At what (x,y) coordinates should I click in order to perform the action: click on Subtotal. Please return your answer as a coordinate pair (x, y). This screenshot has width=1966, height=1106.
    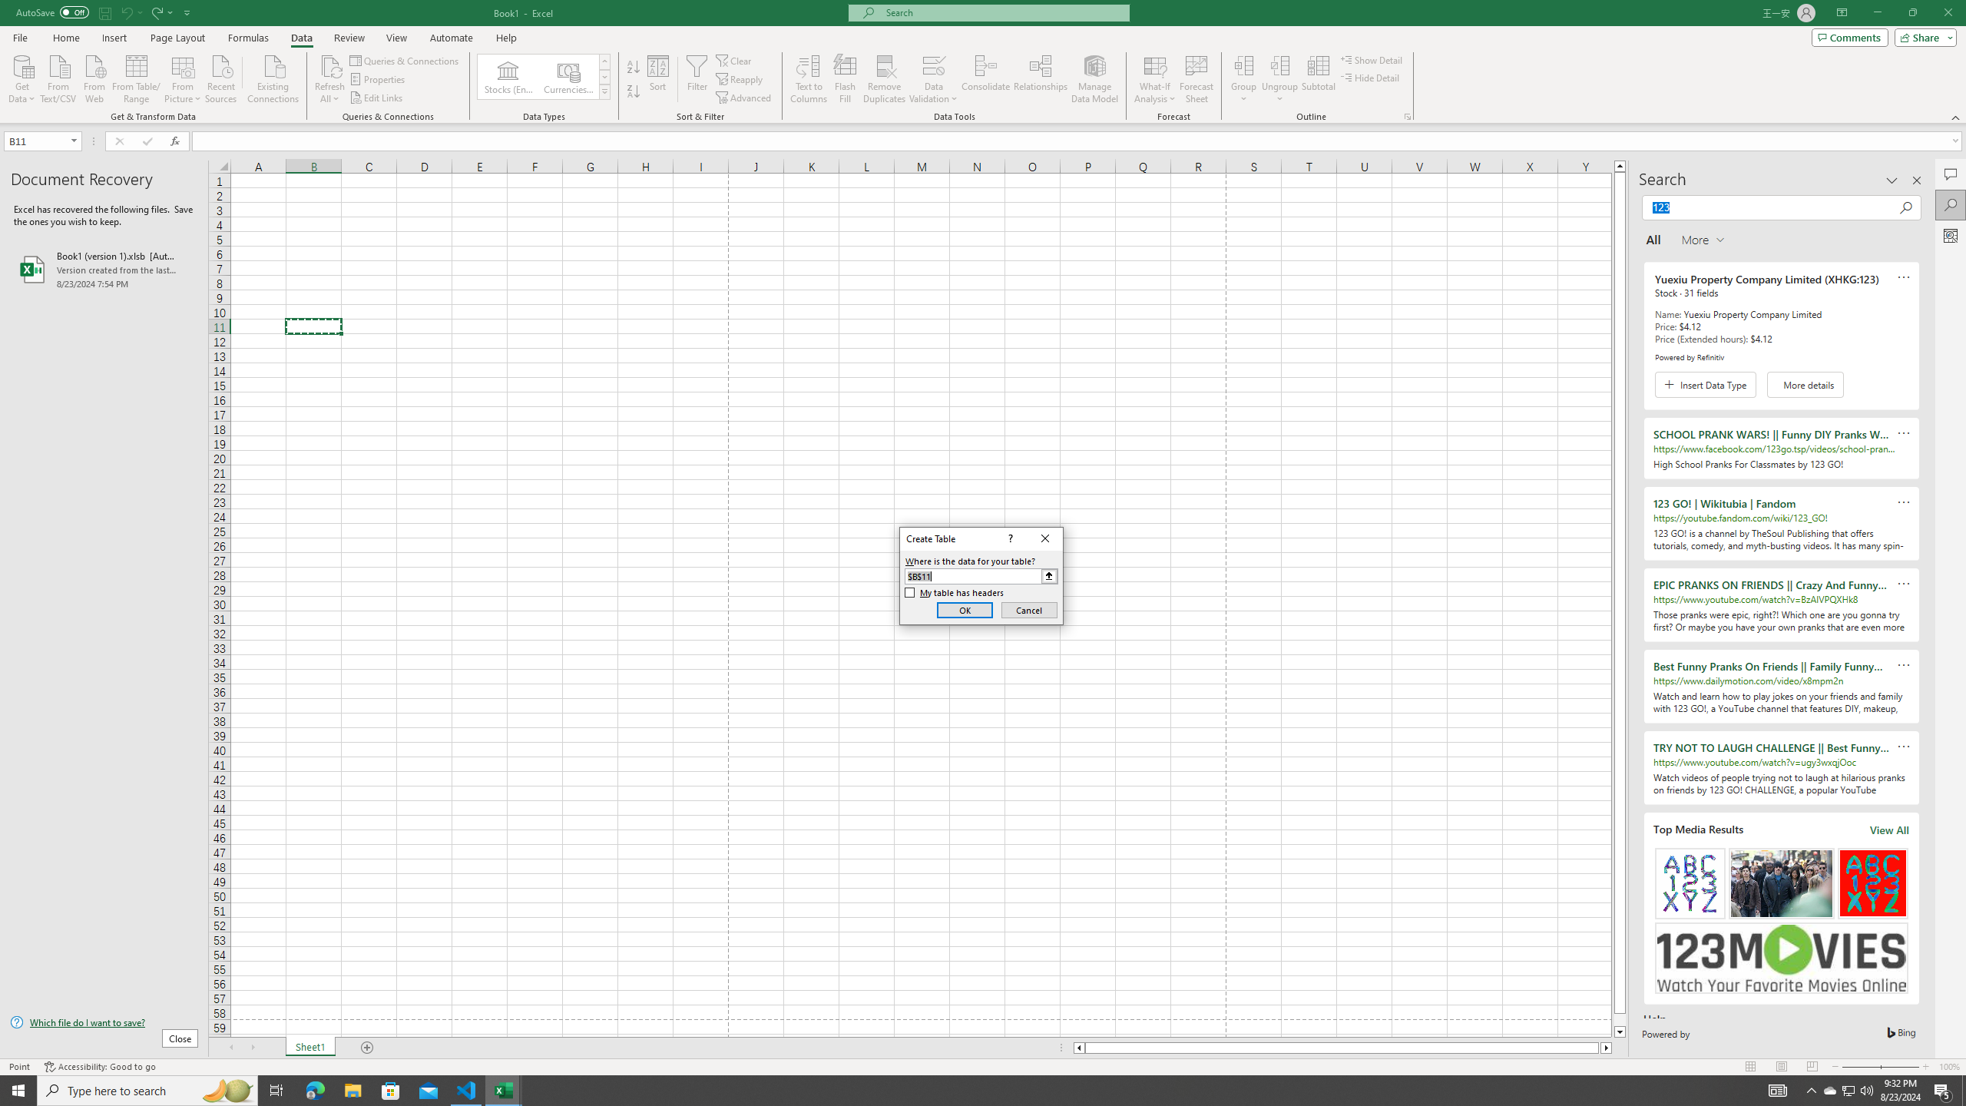
    Looking at the image, I should click on (1318, 79).